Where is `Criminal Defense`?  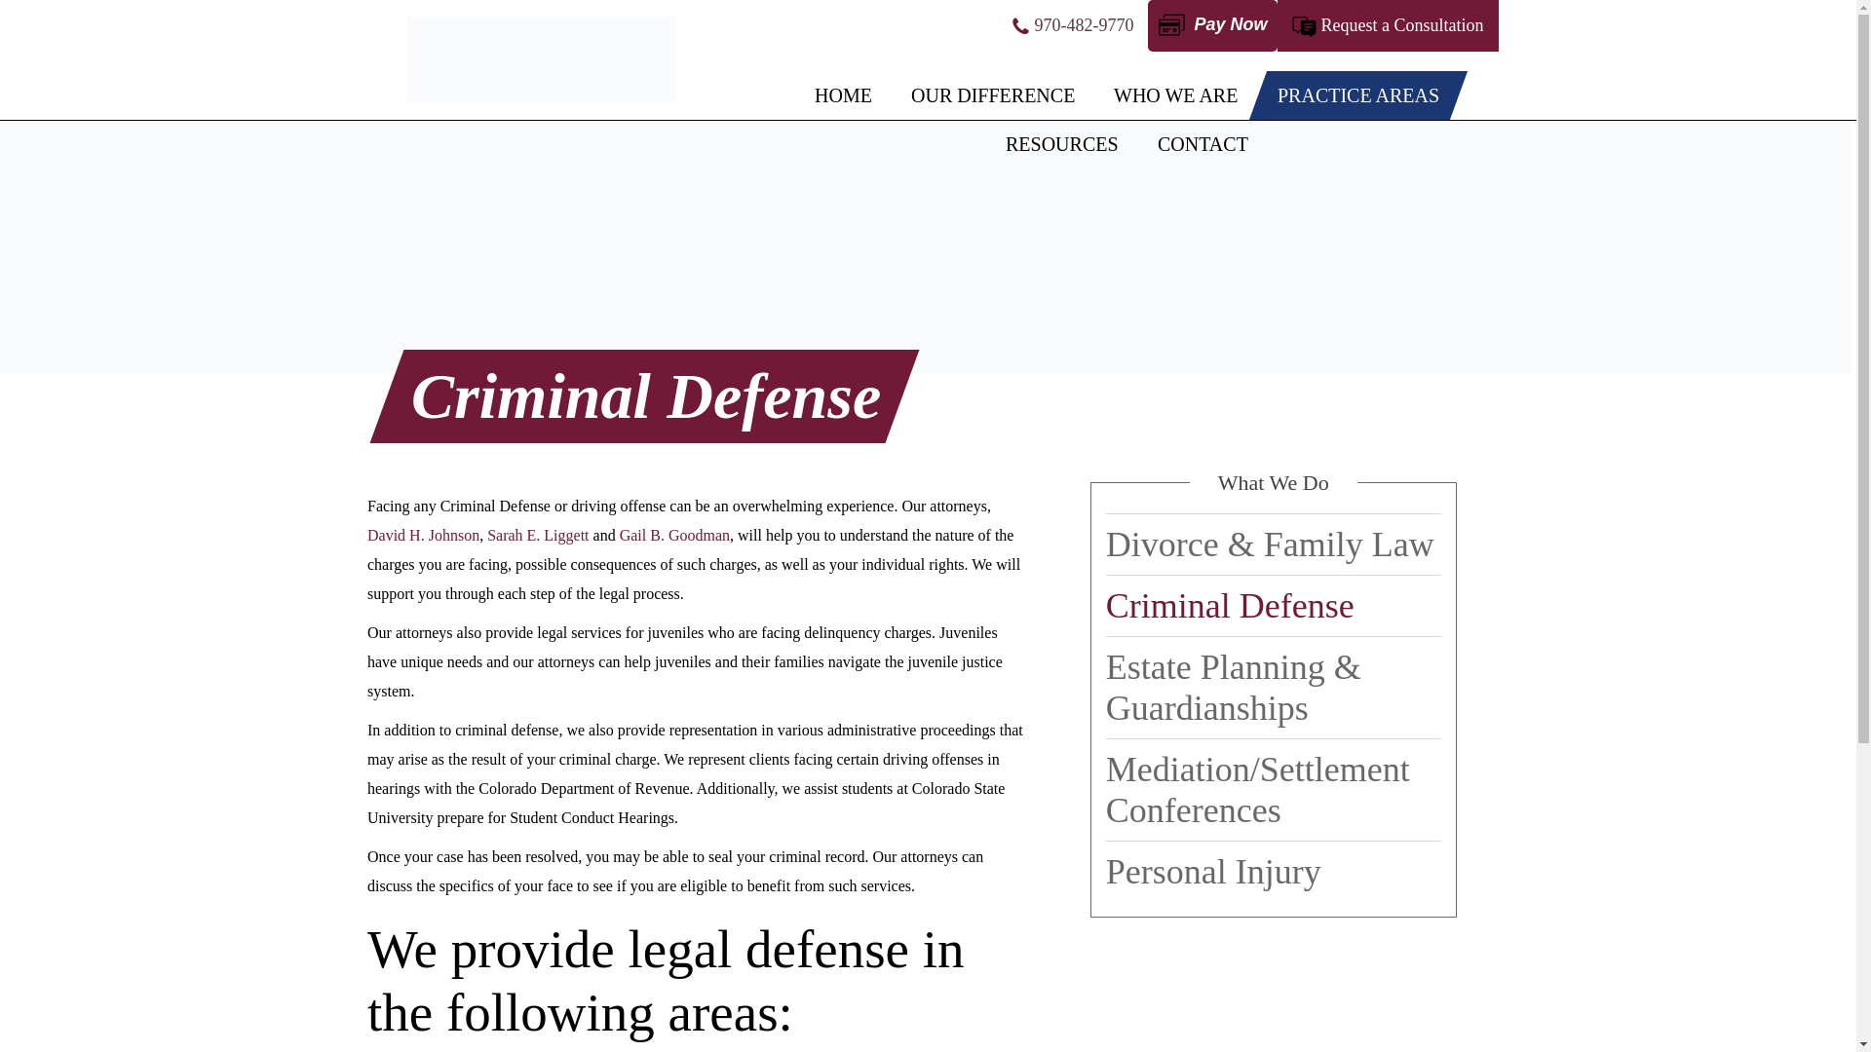 Criminal Defense is located at coordinates (1273, 606).